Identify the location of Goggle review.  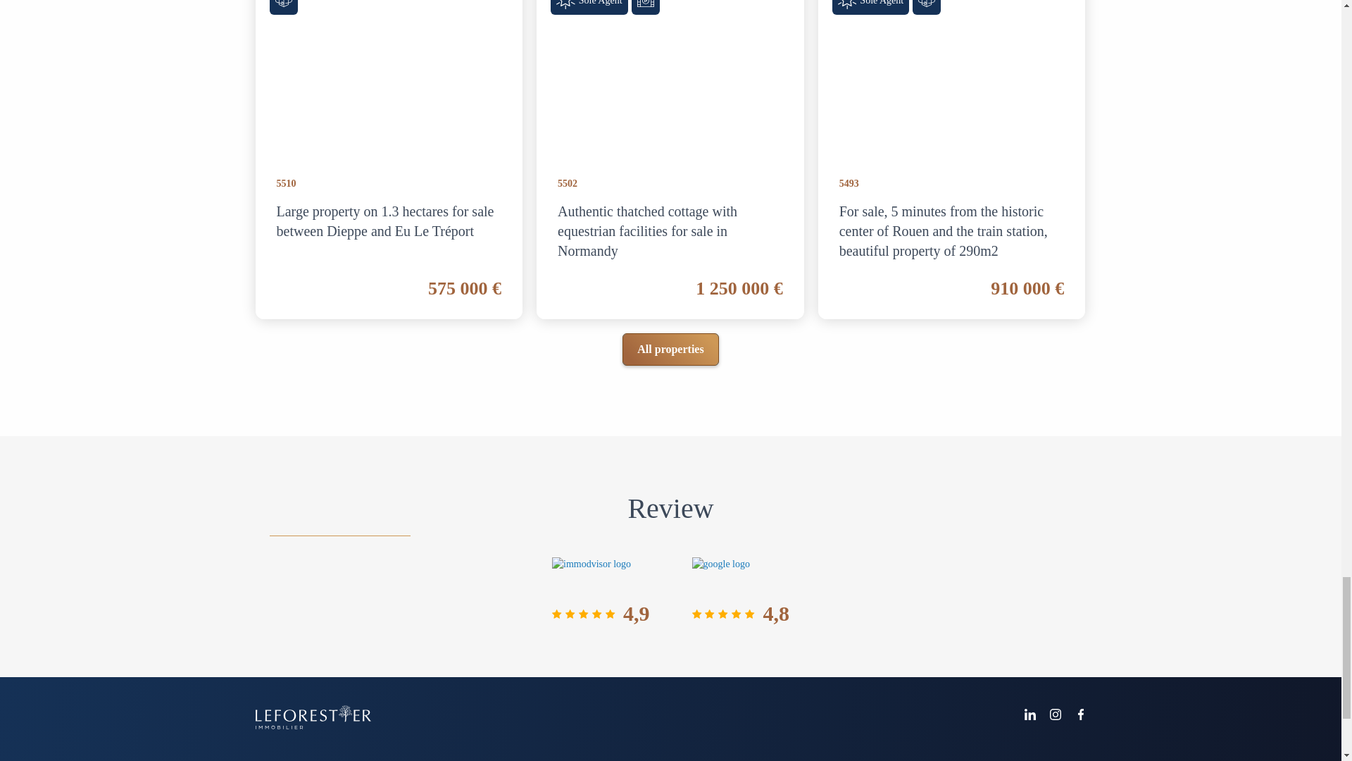
(720, 574).